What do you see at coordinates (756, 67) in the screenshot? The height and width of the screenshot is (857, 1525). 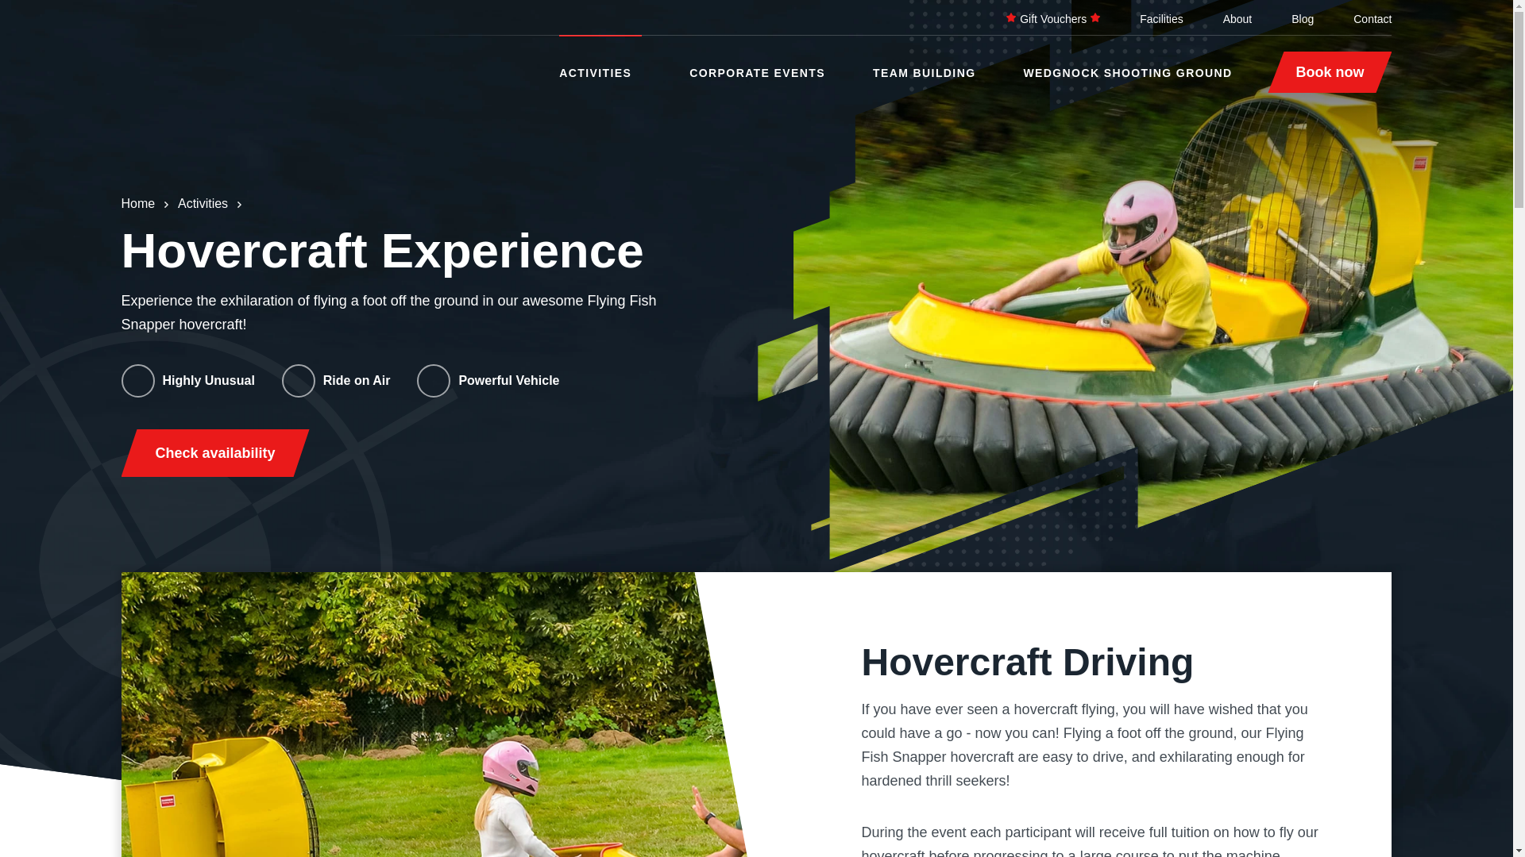 I see `CORPORATE EVENTS` at bounding box center [756, 67].